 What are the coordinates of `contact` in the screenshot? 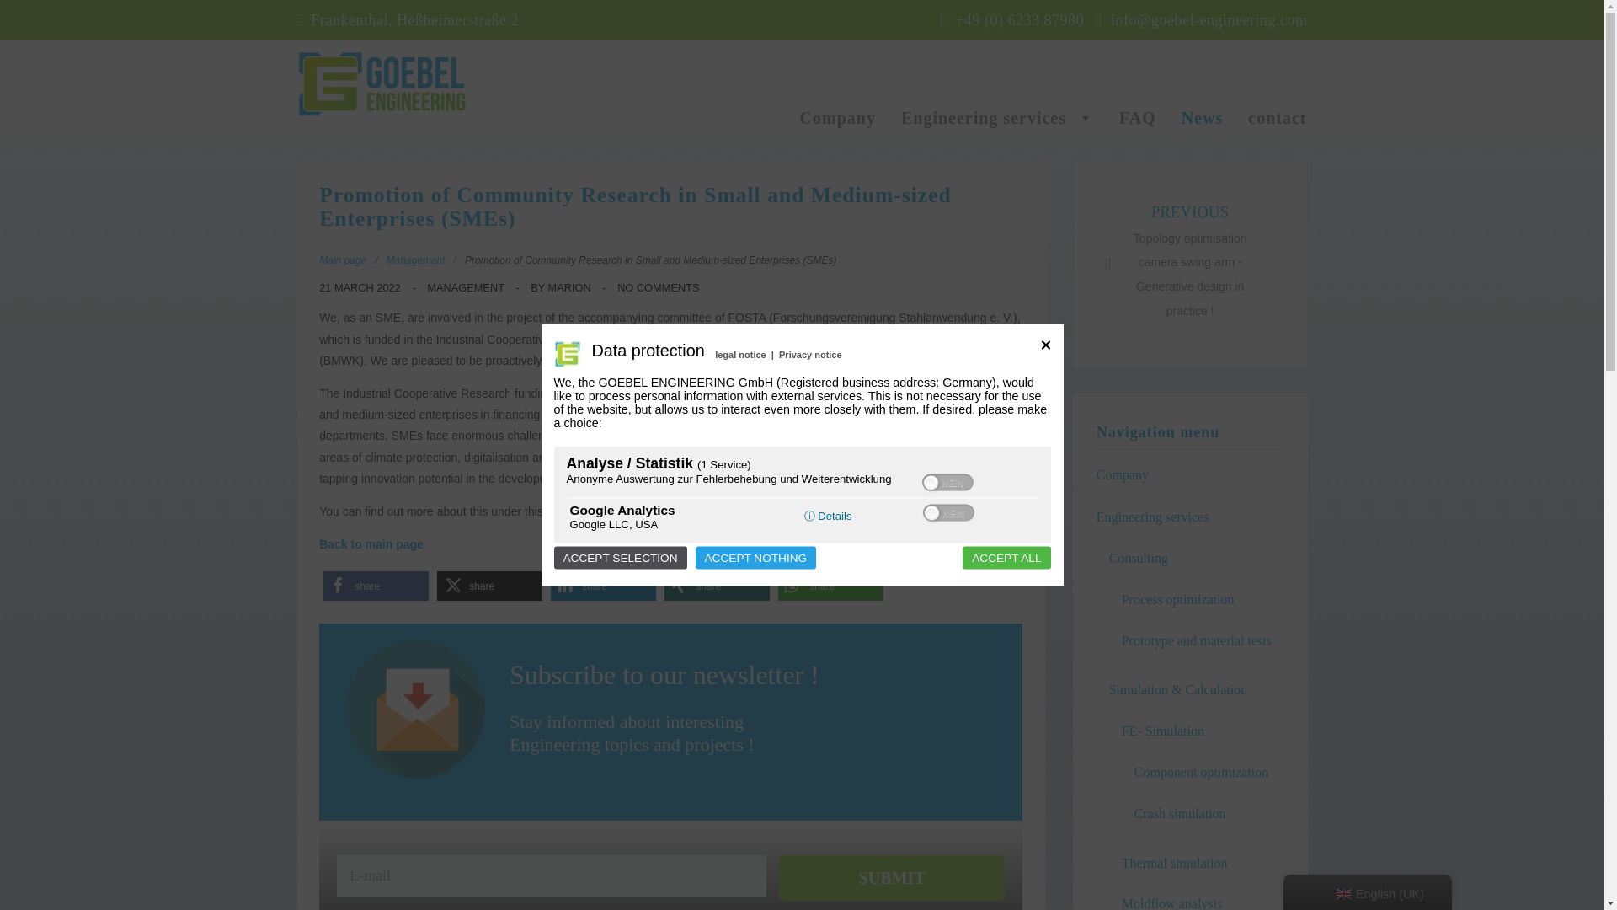 It's located at (1277, 116).